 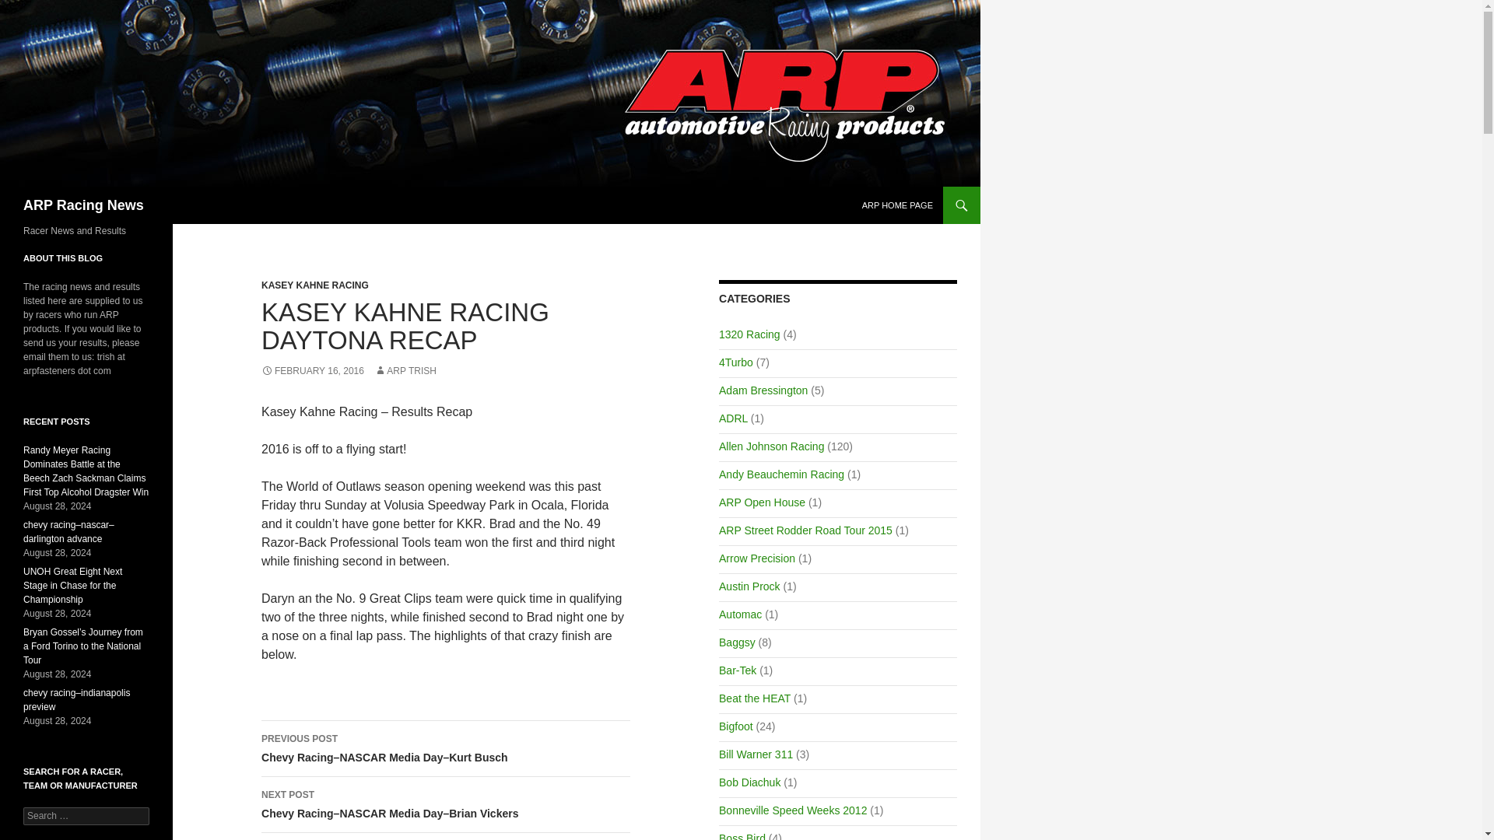 I want to click on Andy Beauchemin Racing, so click(x=781, y=474).